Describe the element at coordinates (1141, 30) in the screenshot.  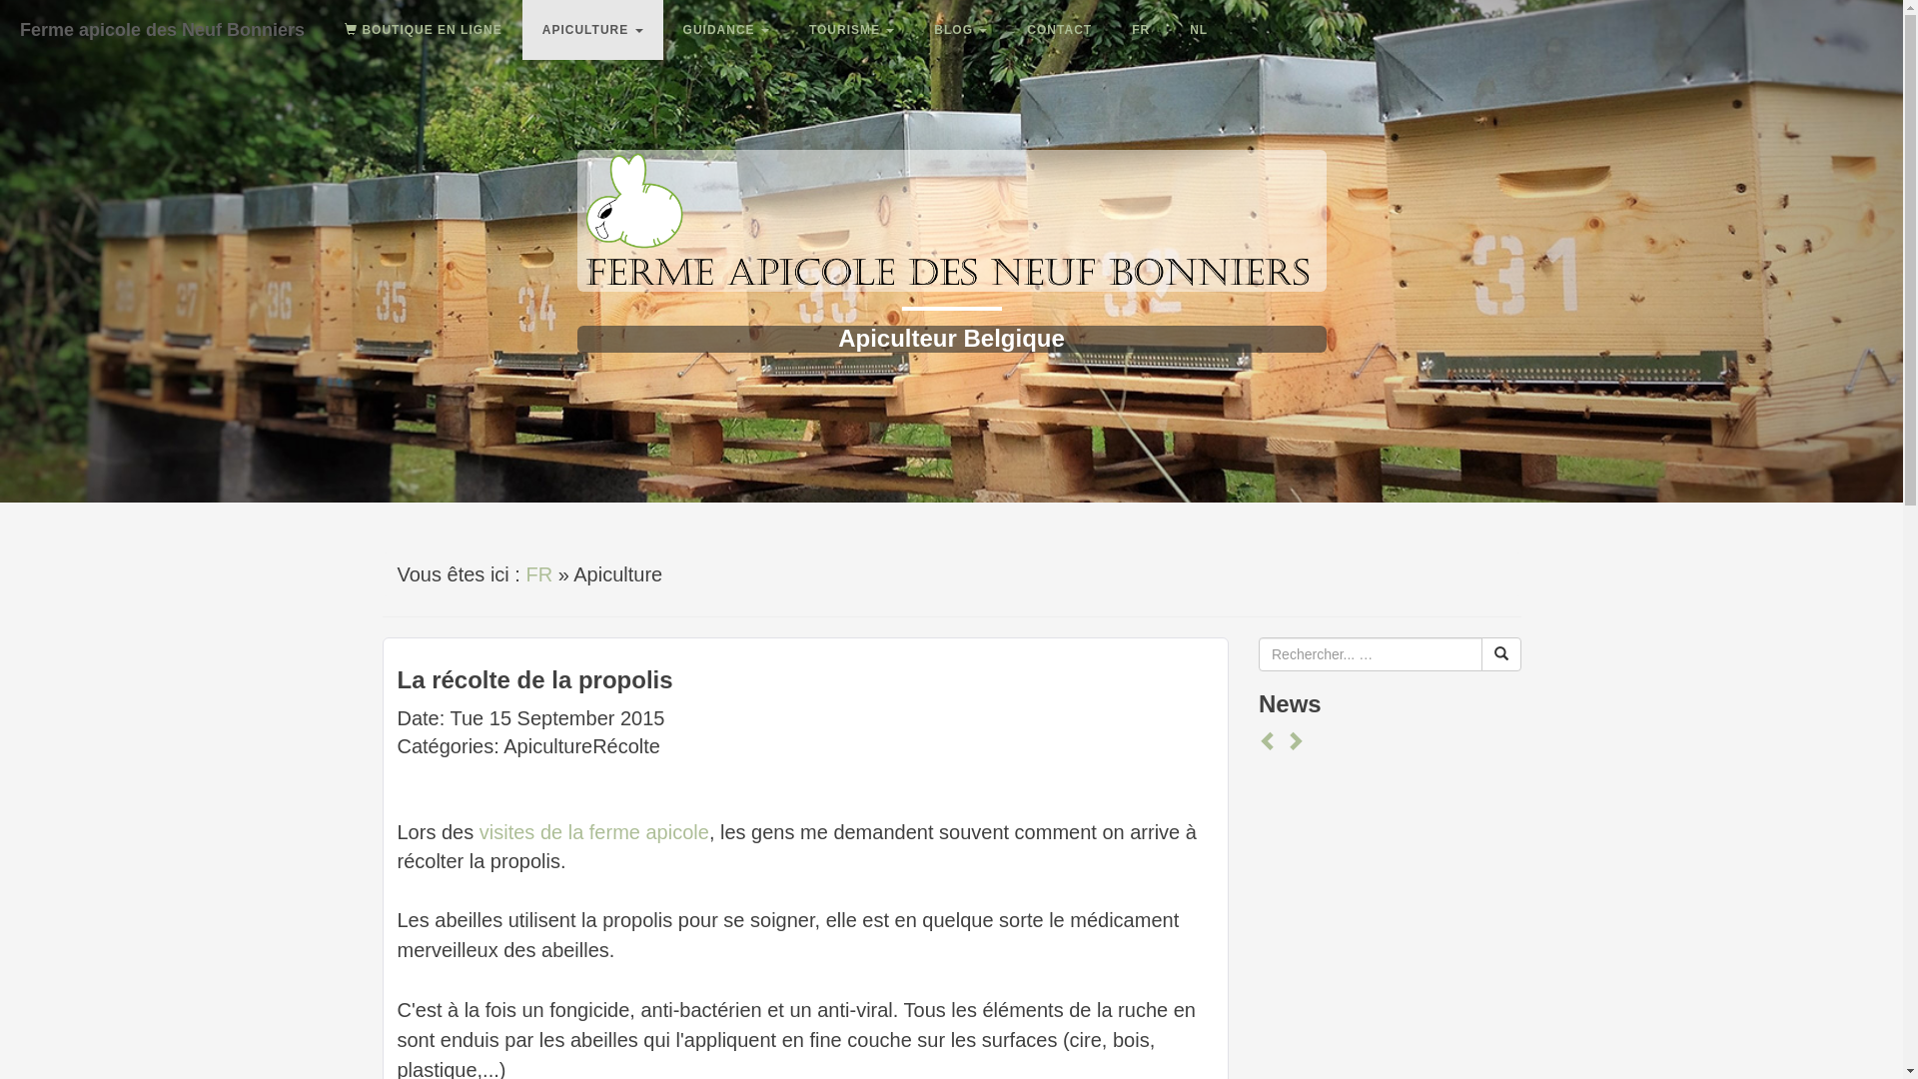
I see `FR` at that location.